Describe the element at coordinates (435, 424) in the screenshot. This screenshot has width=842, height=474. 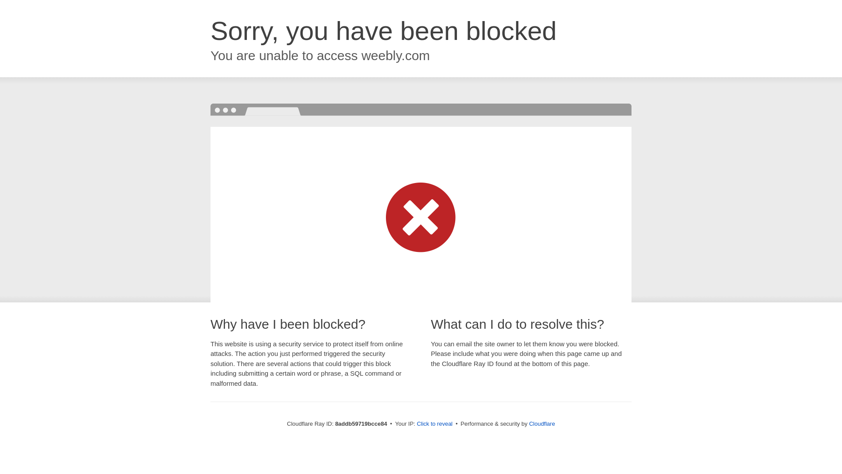
I see `Click to reveal` at that location.